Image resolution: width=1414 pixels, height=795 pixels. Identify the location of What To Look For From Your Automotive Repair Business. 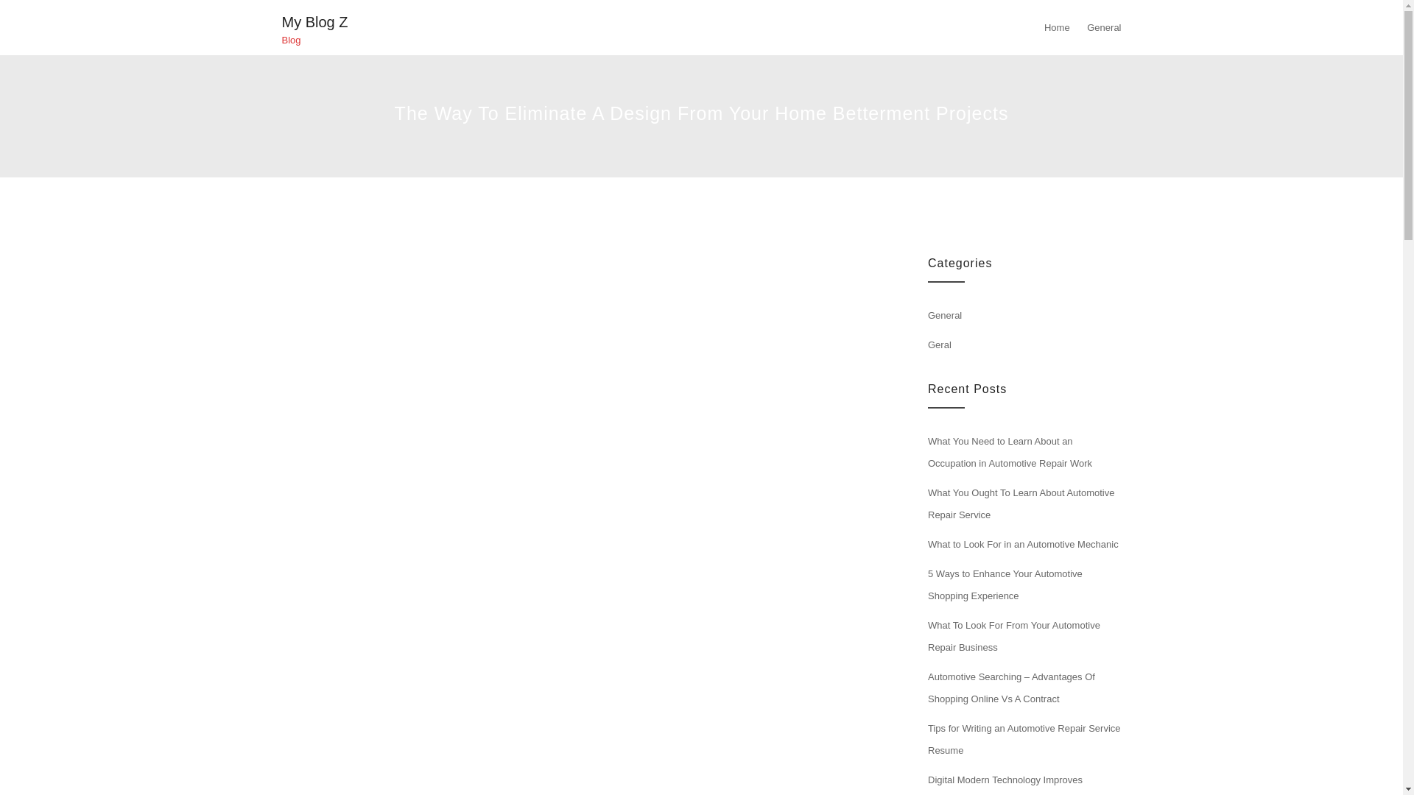
(1013, 636).